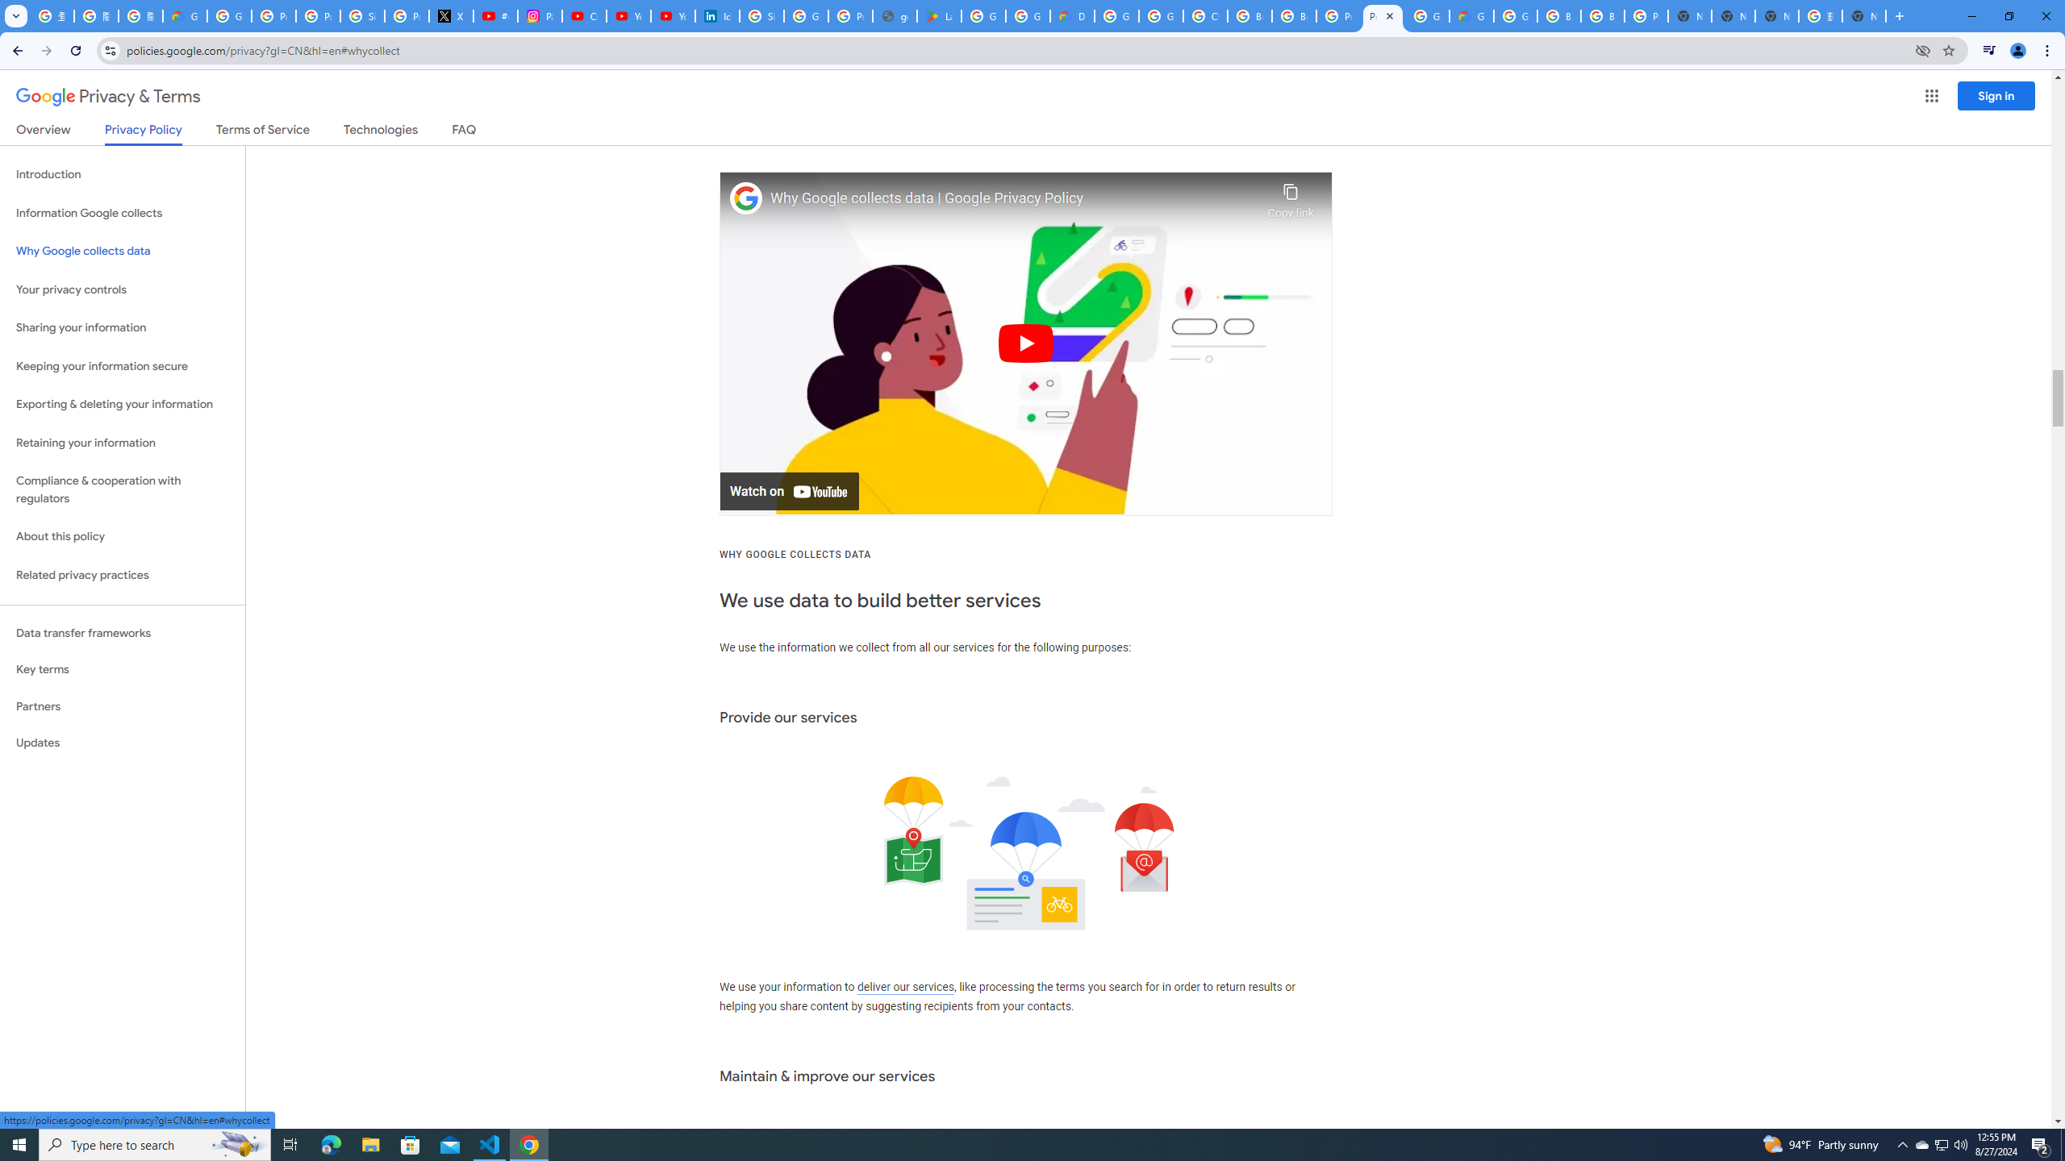 Image resolution: width=2065 pixels, height=1161 pixels. Describe the element at coordinates (108, 97) in the screenshot. I see `Privacy & Terms` at that location.